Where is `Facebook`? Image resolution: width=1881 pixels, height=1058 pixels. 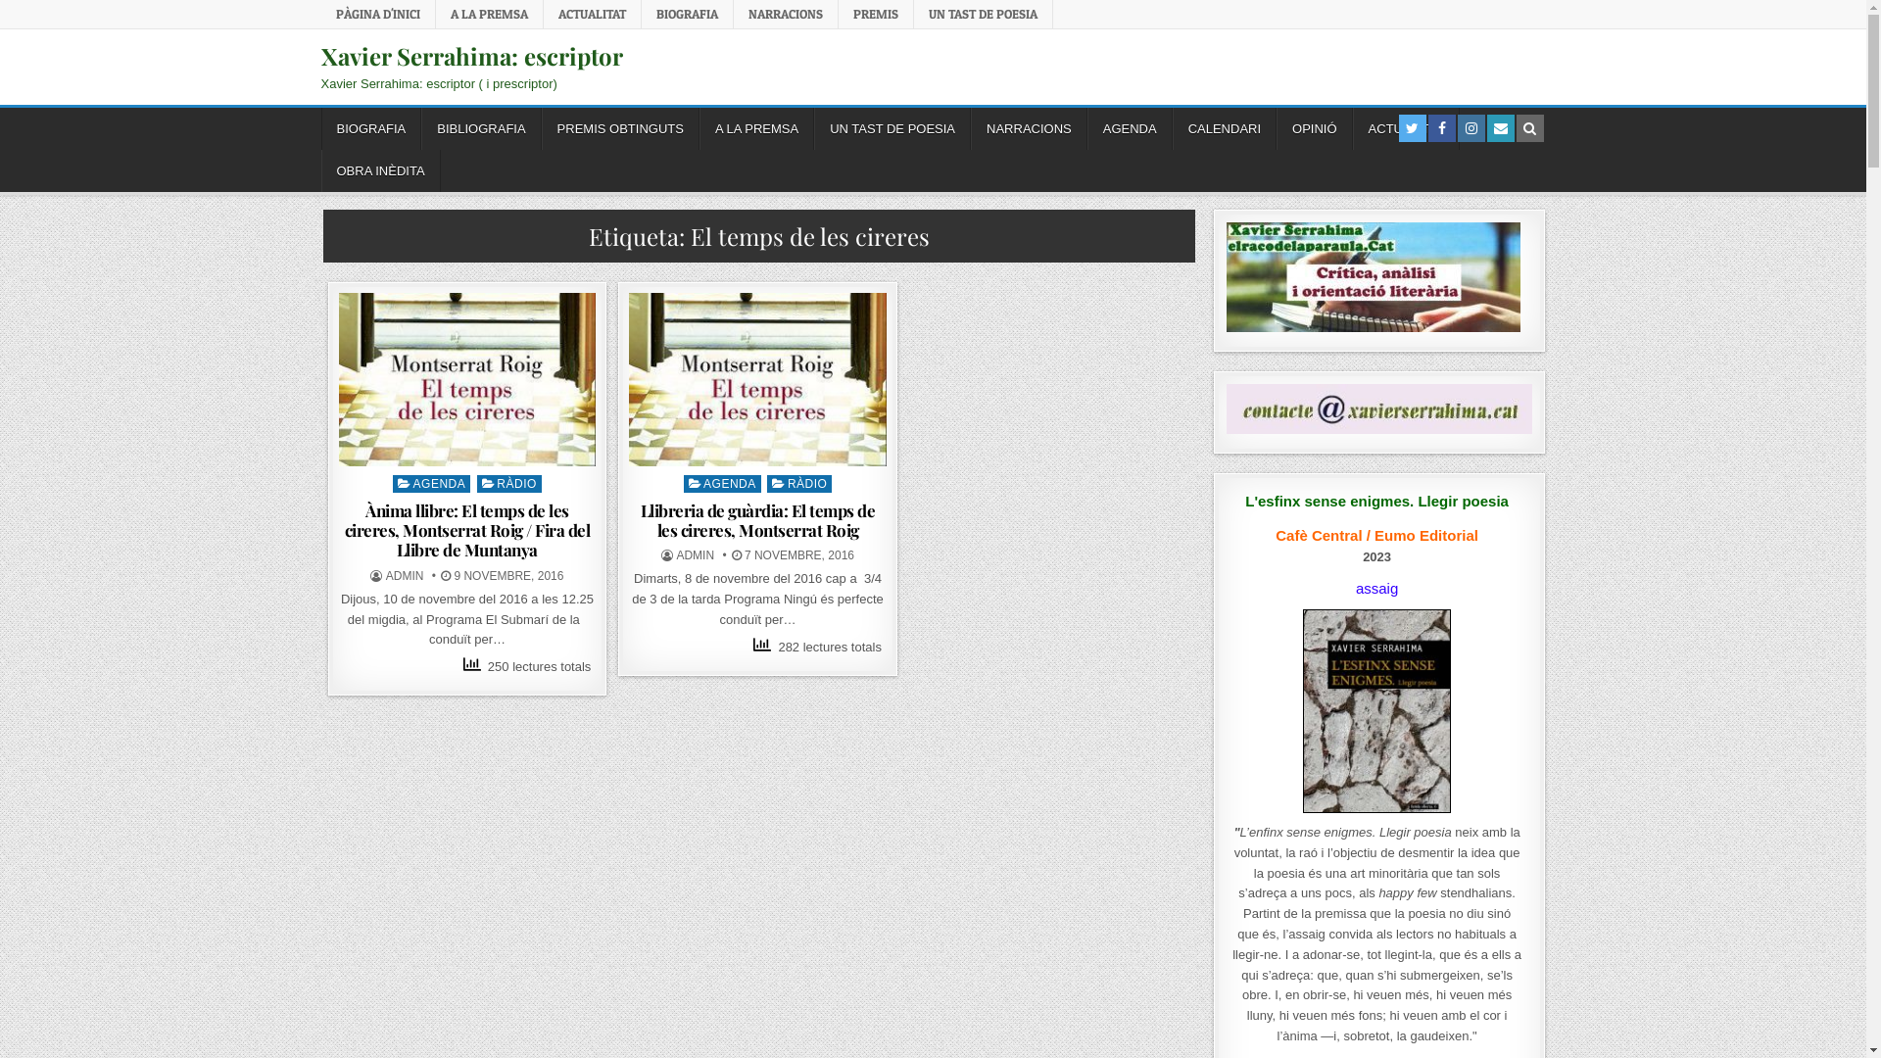
Facebook is located at coordinates (1442, 128).